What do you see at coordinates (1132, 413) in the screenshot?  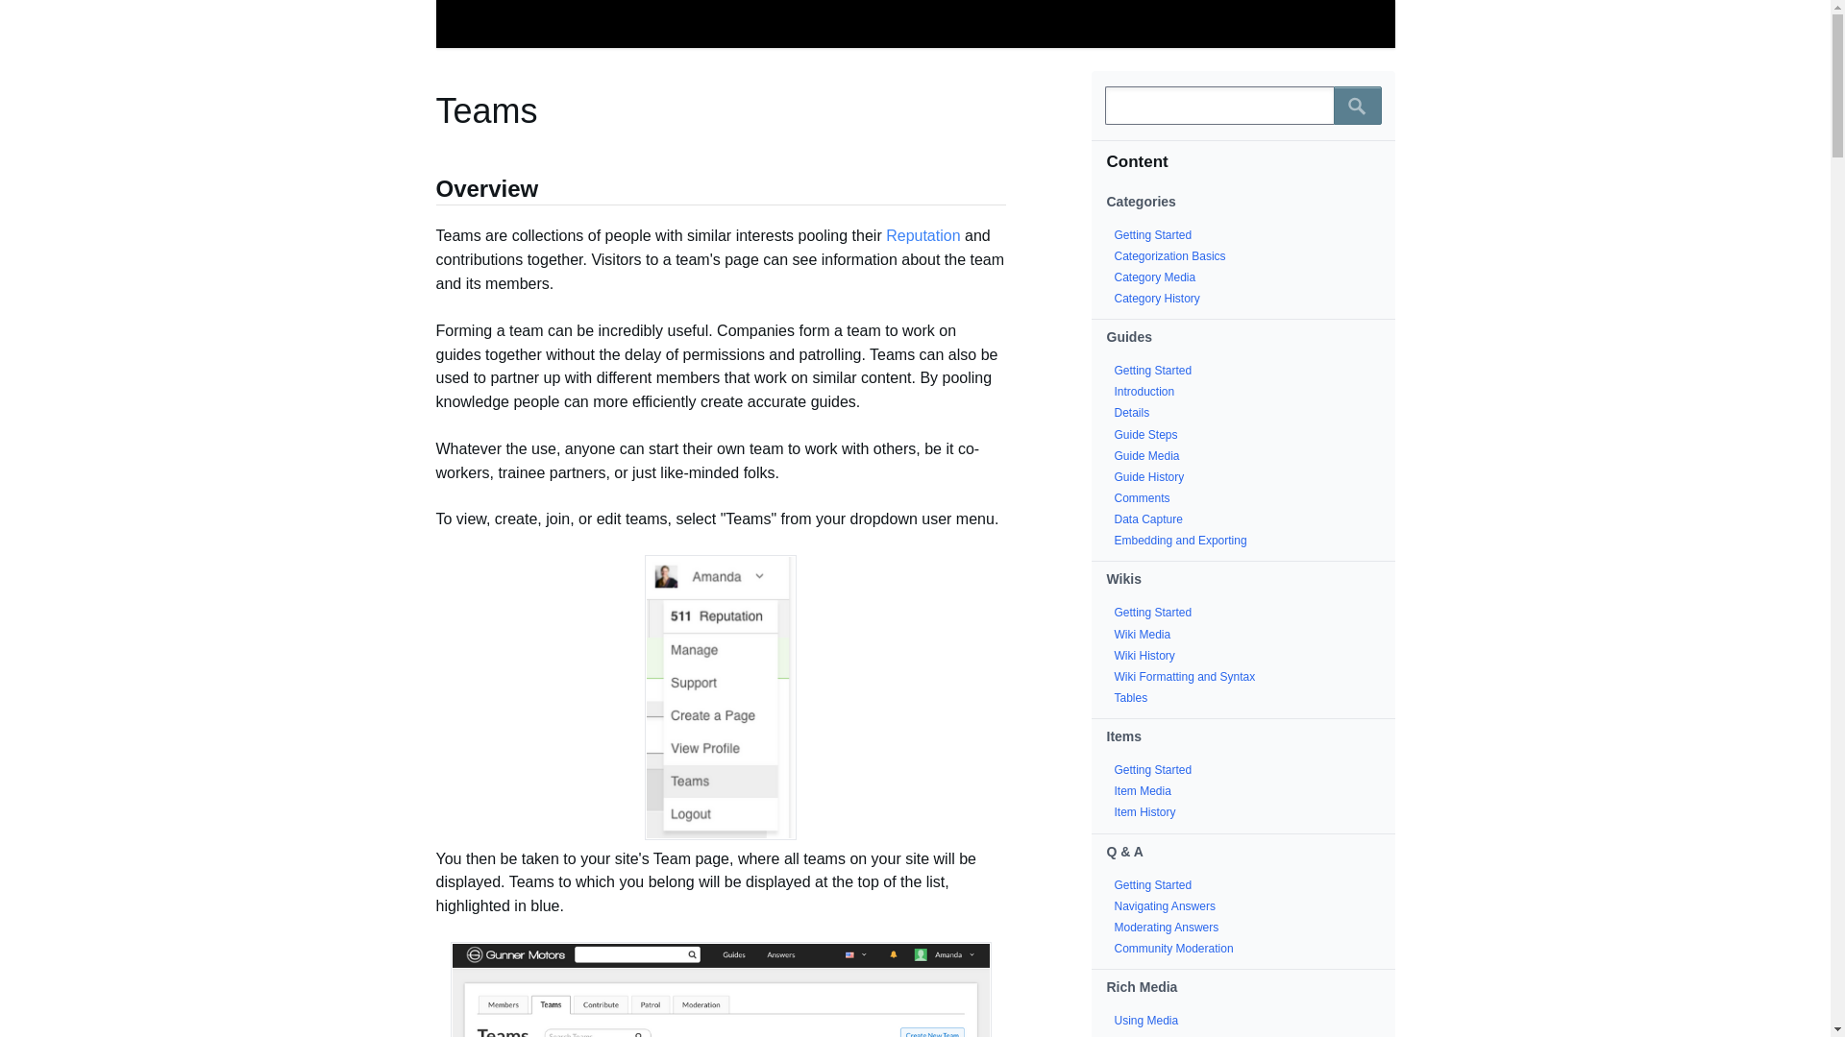 I see `Details` at bounding box center [1132, 413].